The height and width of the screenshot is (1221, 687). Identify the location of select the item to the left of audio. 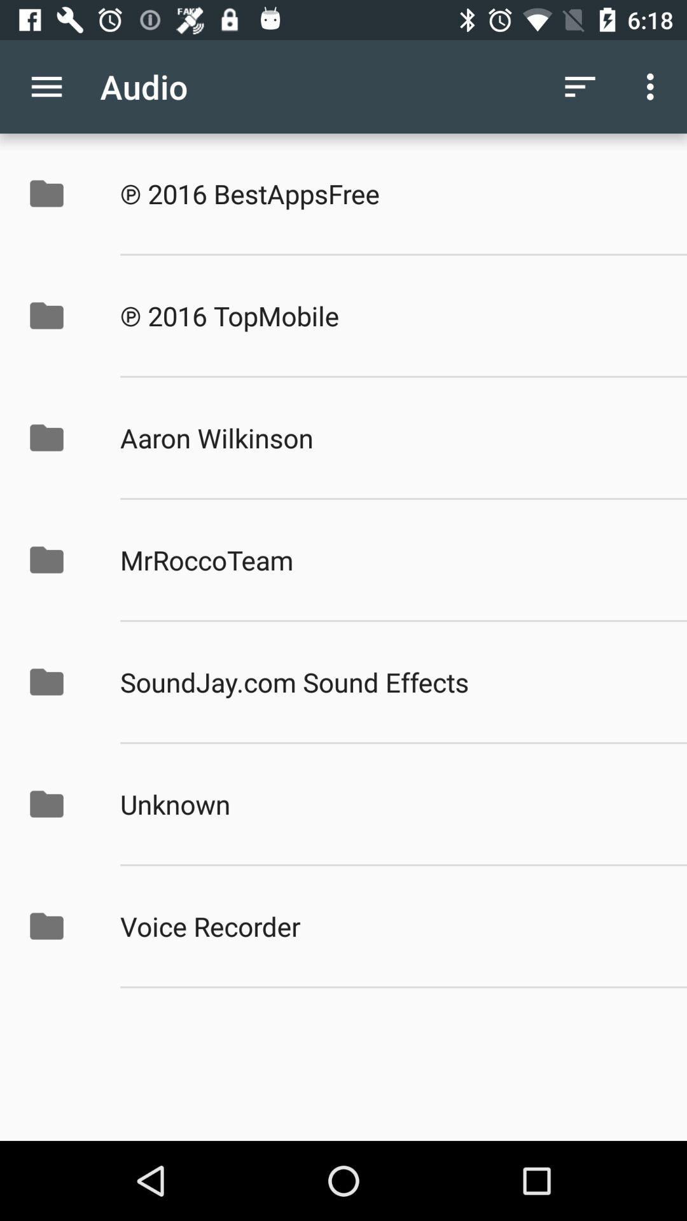
(46, 86).